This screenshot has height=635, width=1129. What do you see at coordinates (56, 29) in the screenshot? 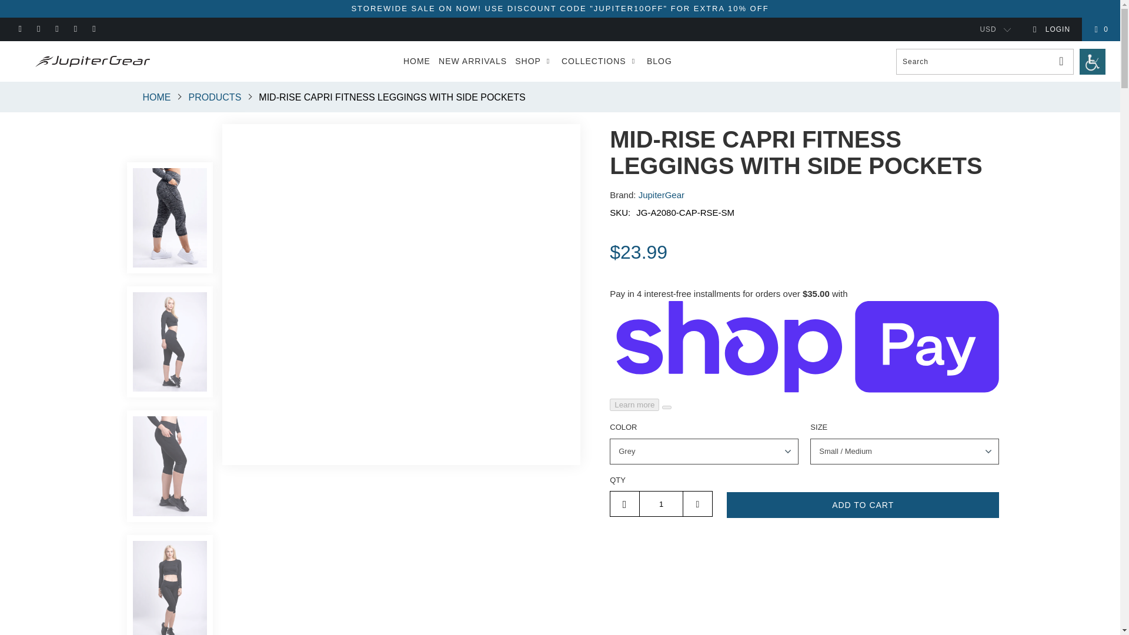
I see `Jupiter Gear on YouTube` at bounding box center [56, 29].